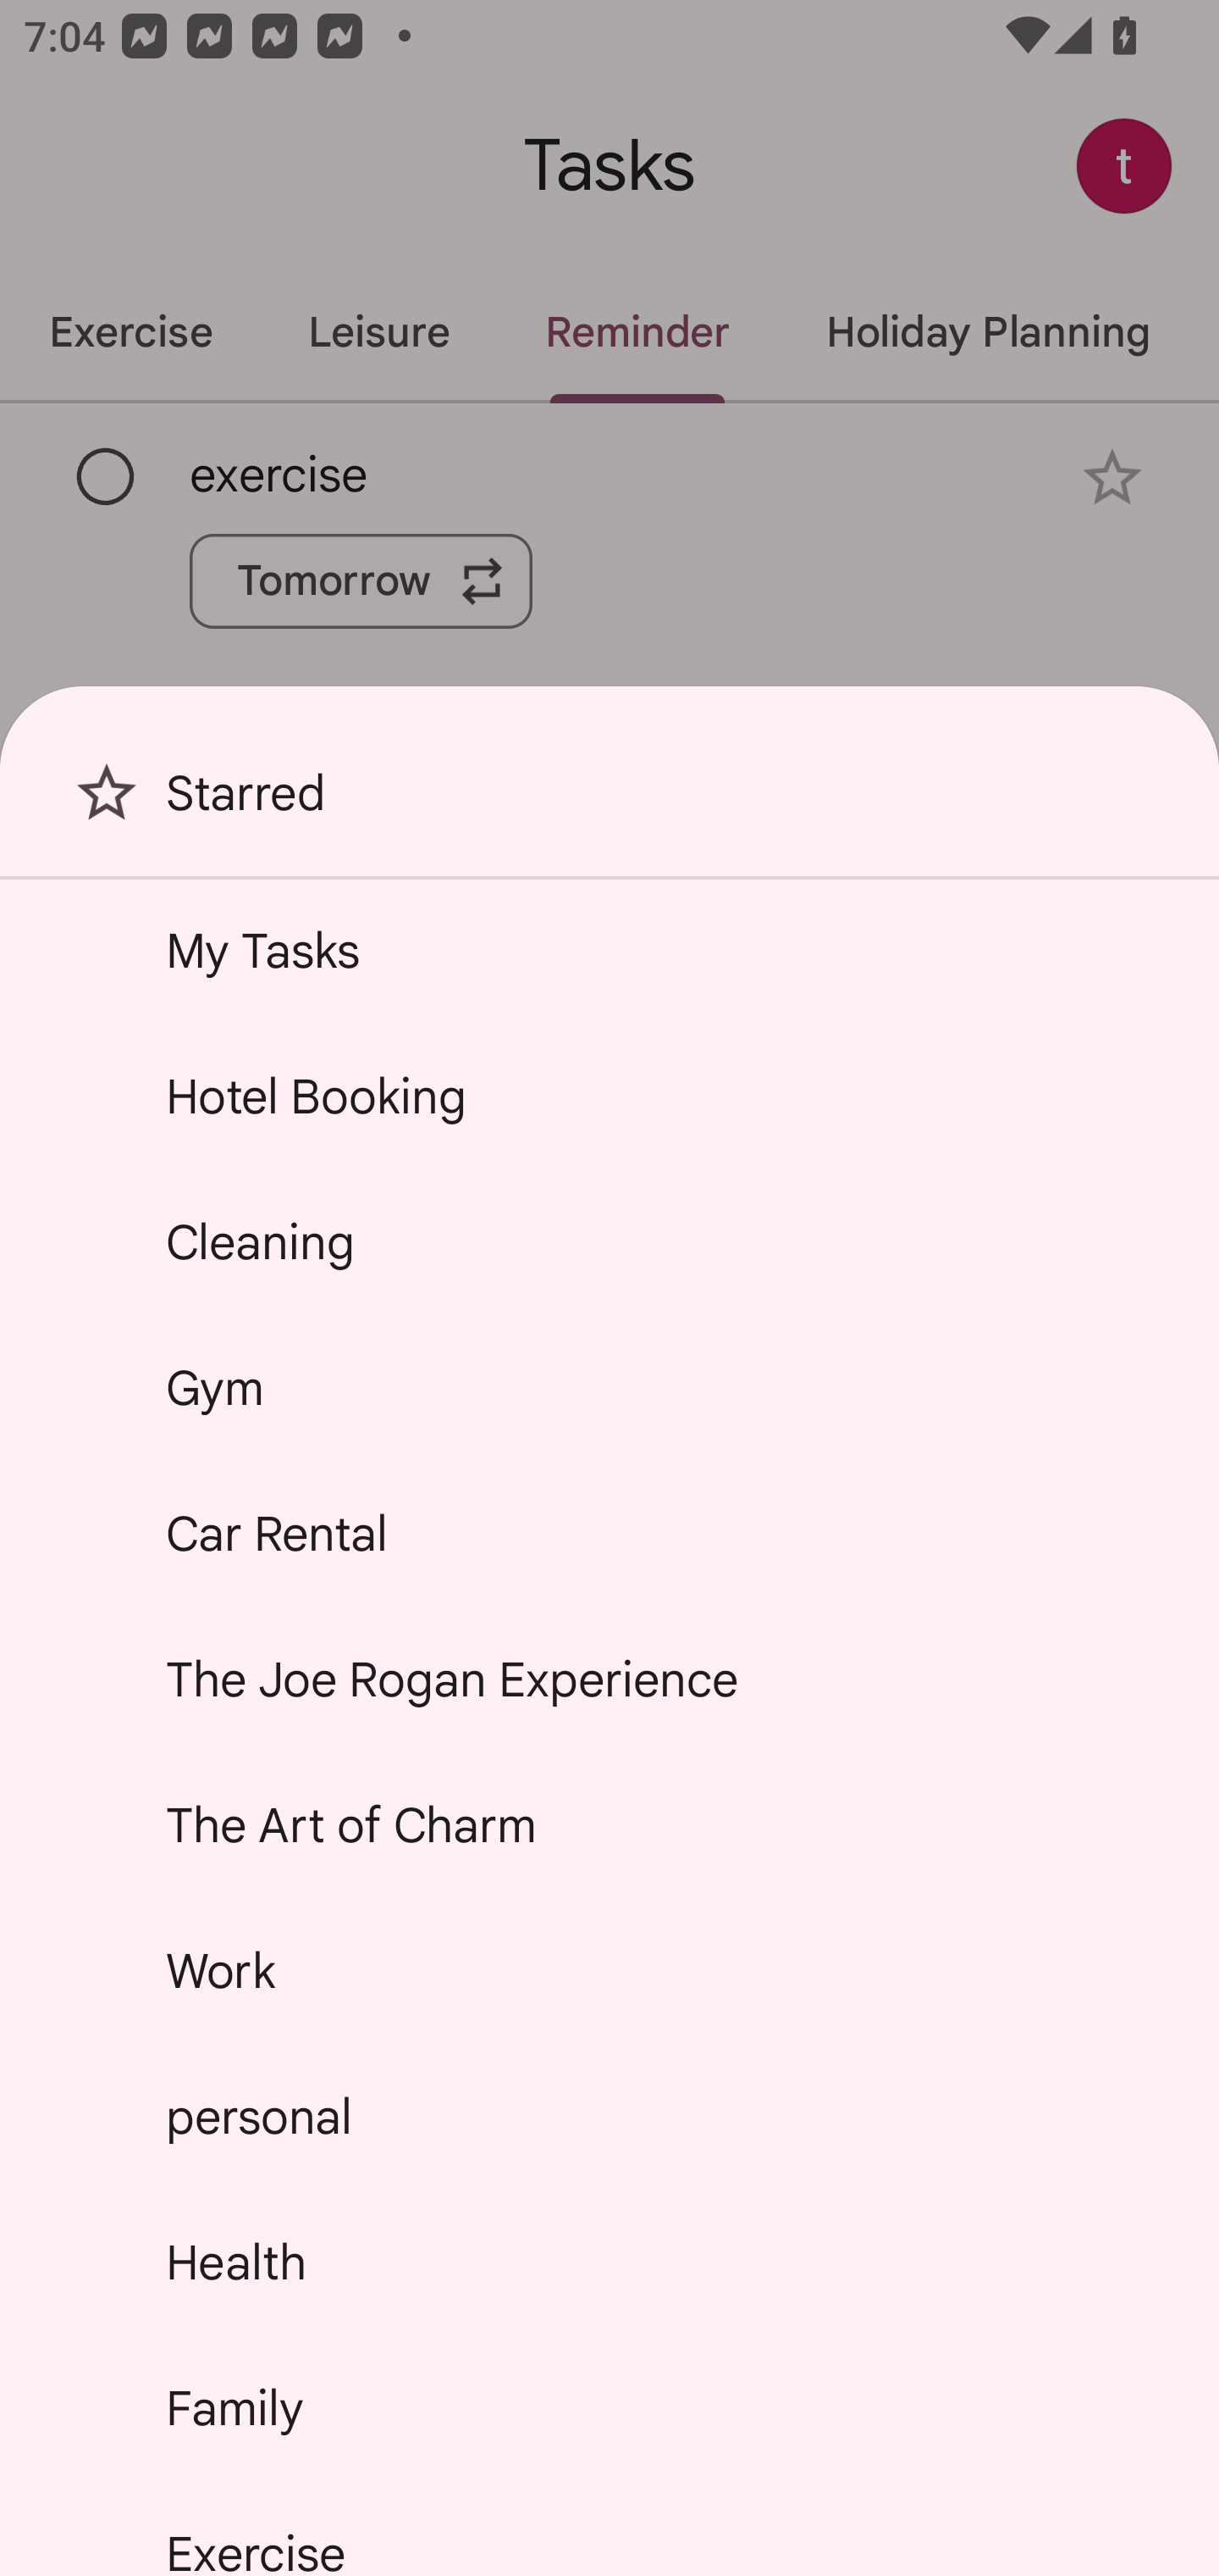 This screenshot has width=1219, height=2576. I want to click on Exercise, so click(609, 2529).